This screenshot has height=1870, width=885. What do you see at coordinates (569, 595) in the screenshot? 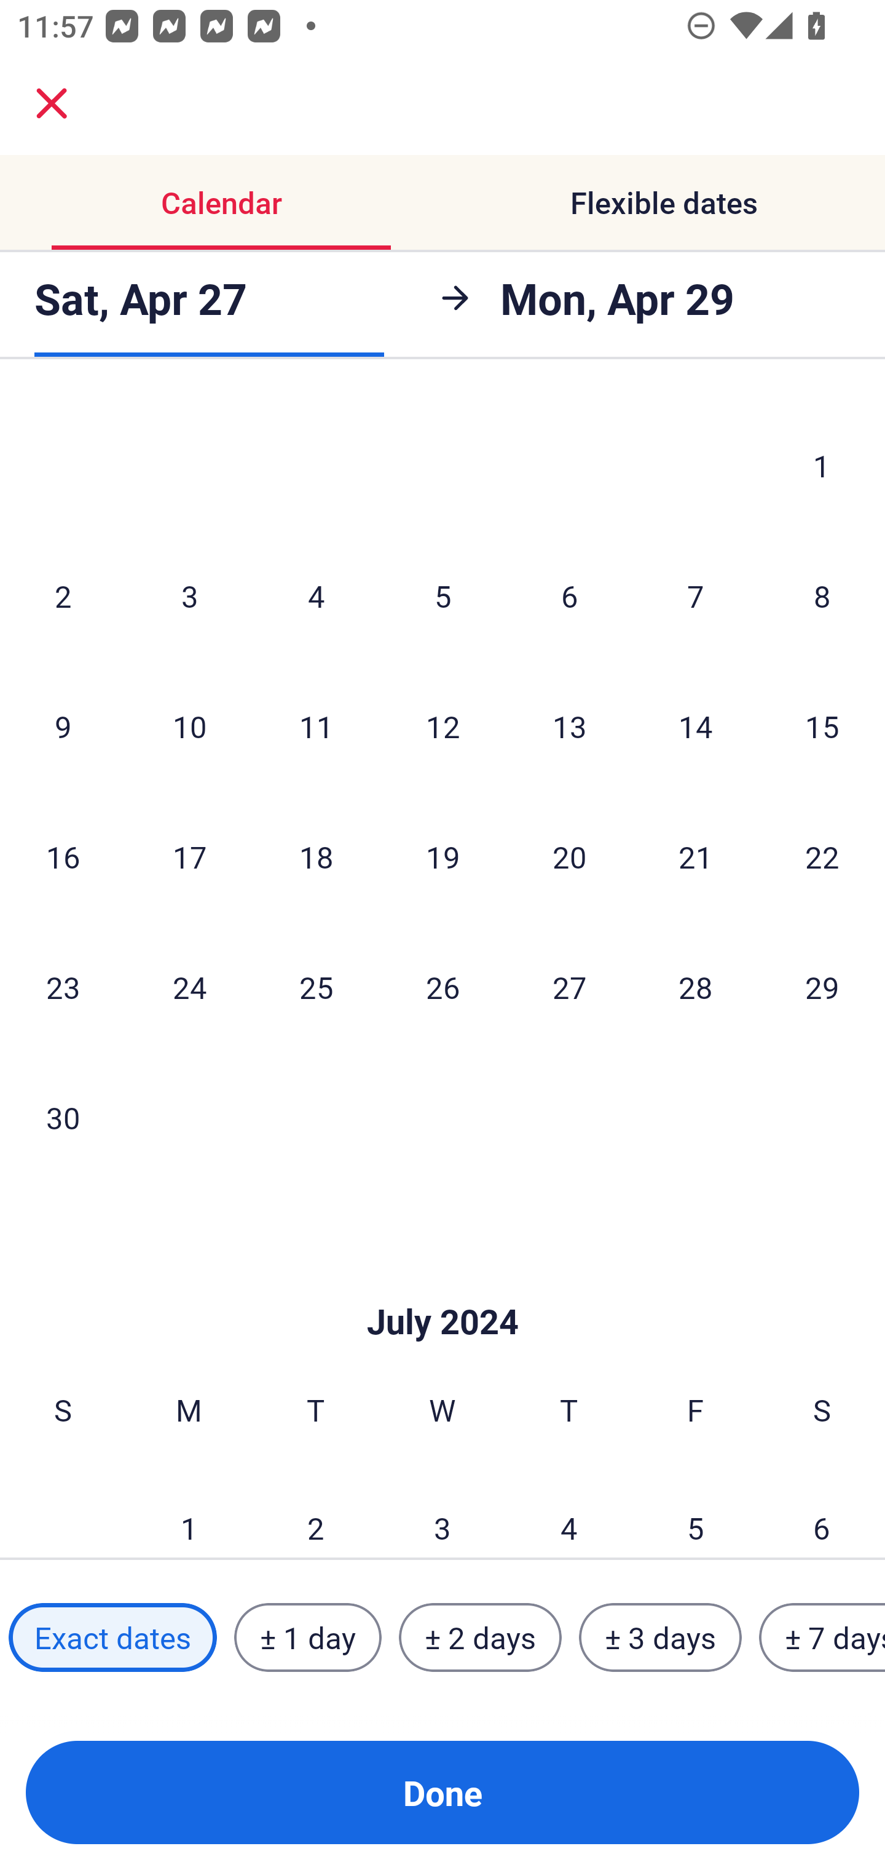
I see `6 Thursday, June 6, 2024` at bounding box center [569, 595].